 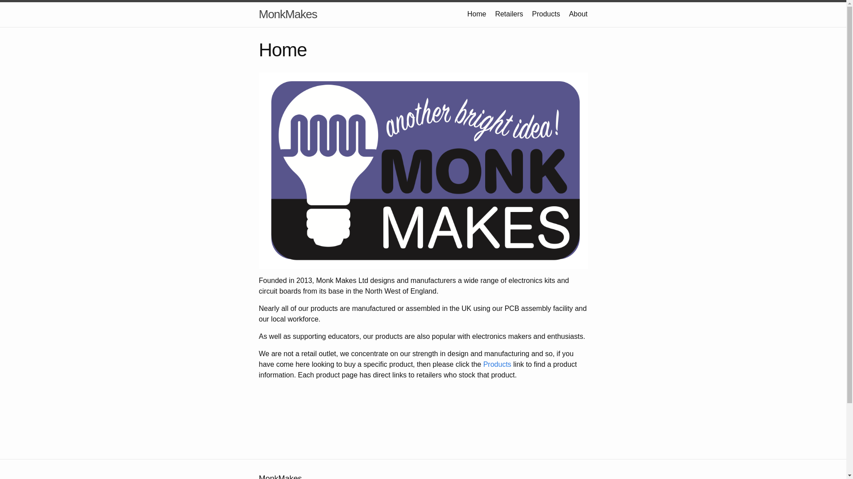 I want to click on MonkMakes, so click(x=287, y=14).